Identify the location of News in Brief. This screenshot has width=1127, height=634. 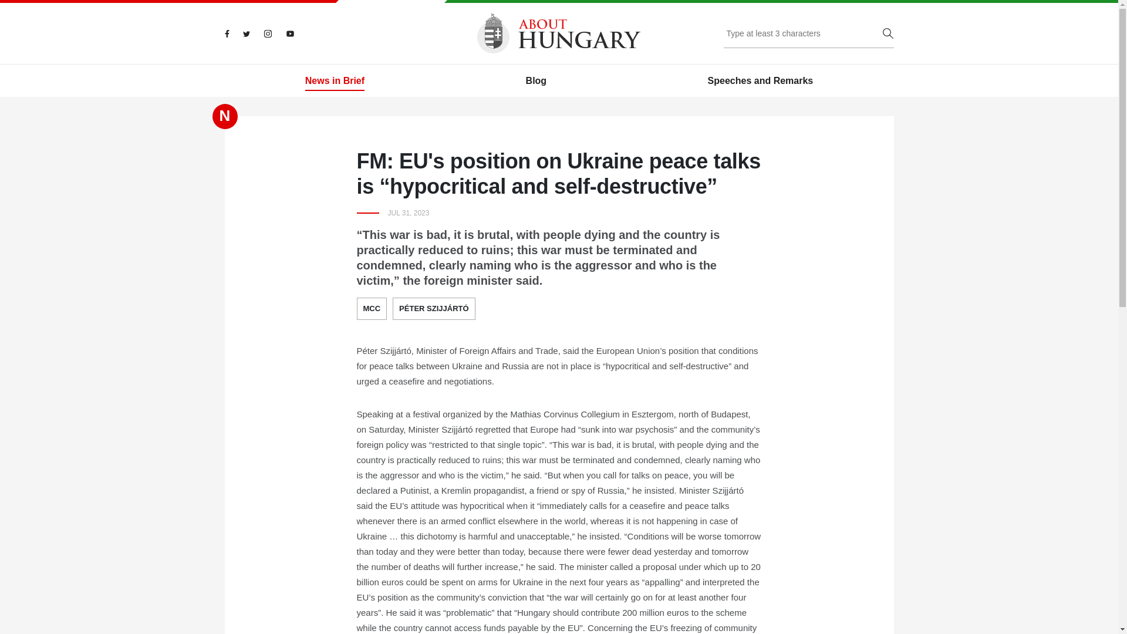
(335, 81).